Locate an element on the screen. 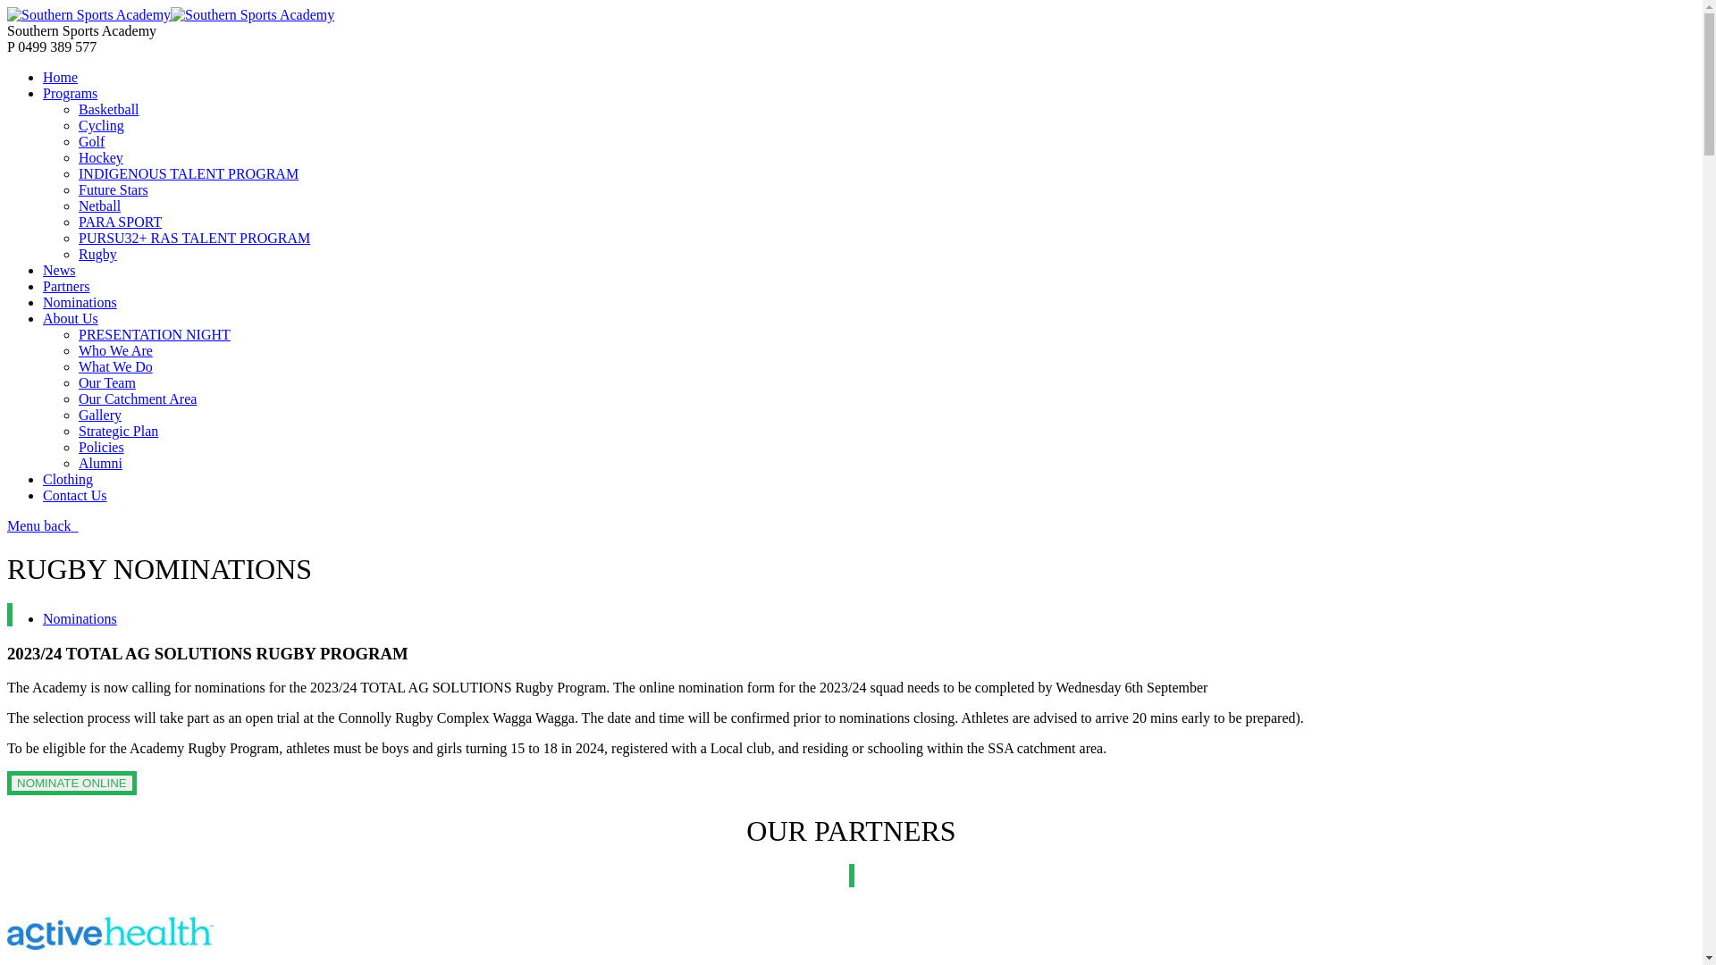 The width and height of the screenshot is (1716, 965). PRESENTATION NIGHT is located at coordinates (155, 334).